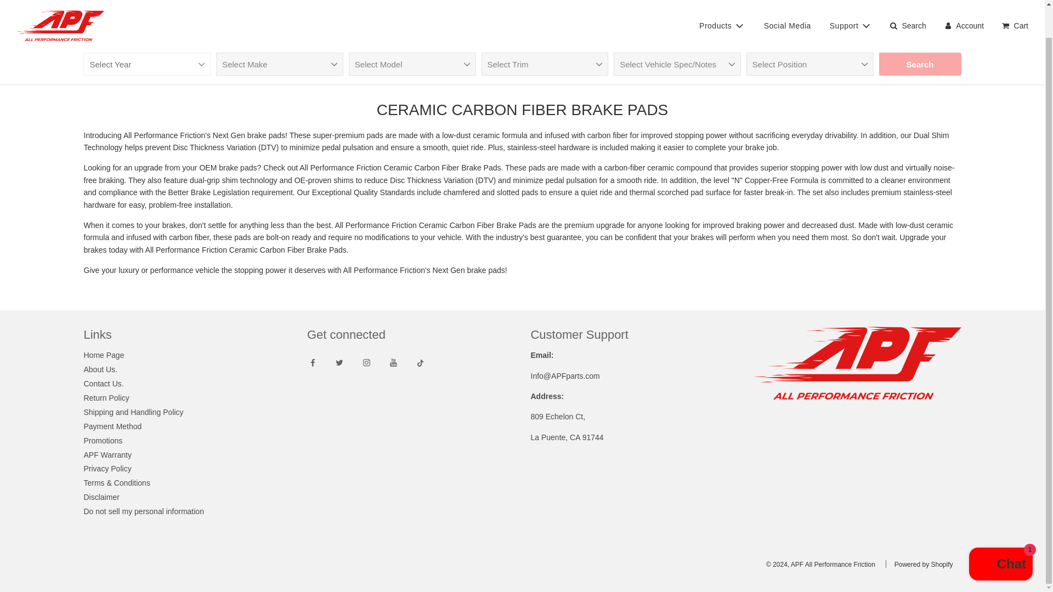  Describe the element at coordinates (920, 58) in the screenshot. I see `Search` at that location.